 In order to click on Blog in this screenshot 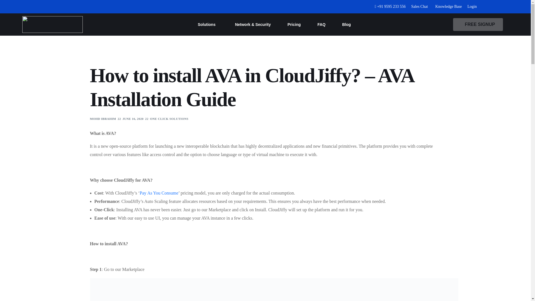, I will do `click(346, 25)`.